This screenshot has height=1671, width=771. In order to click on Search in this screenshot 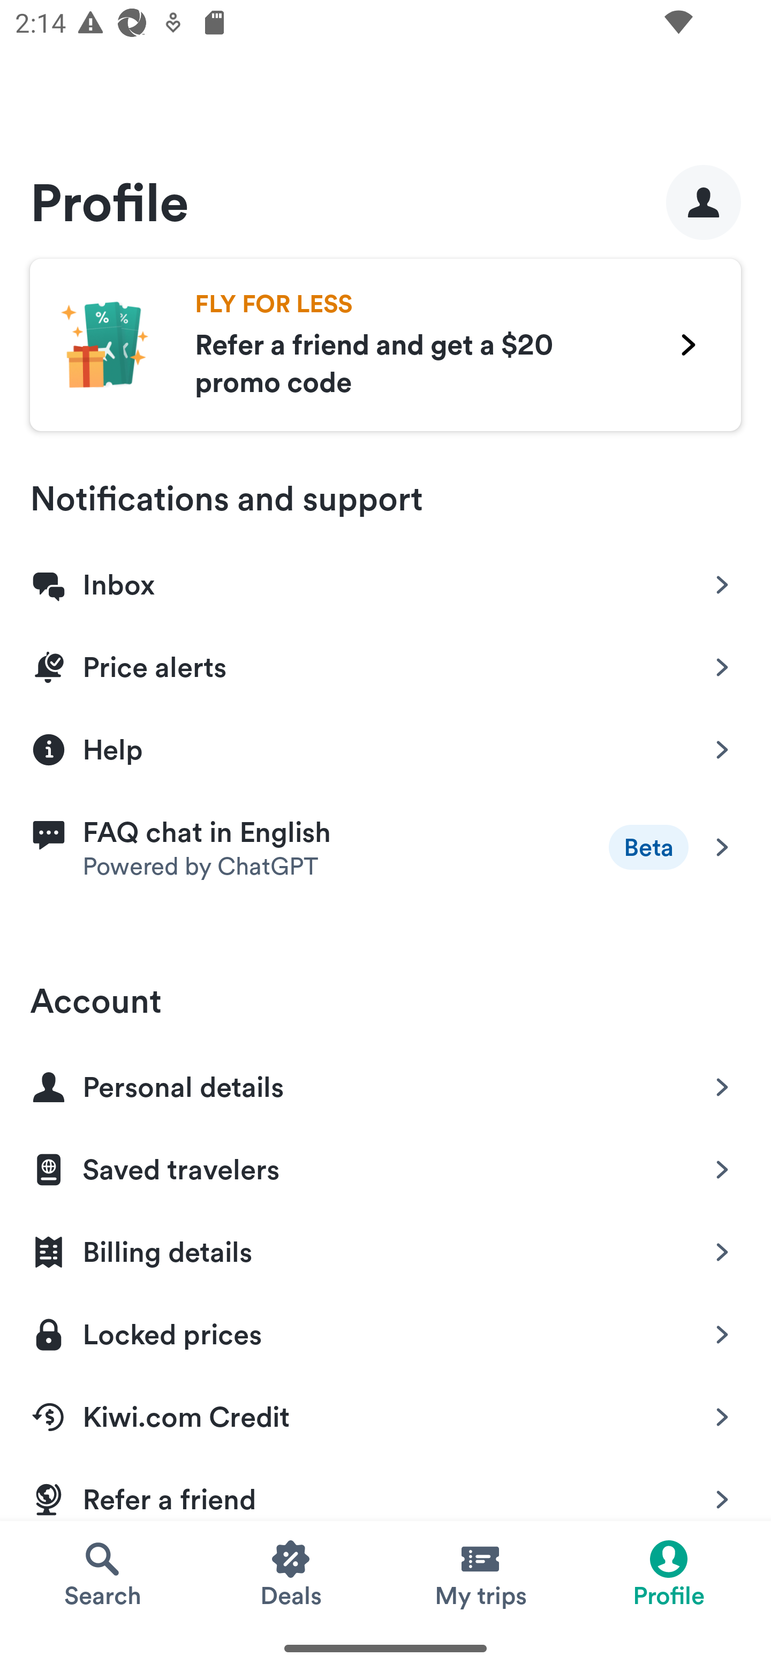, I will do `click(102, 1573)`.